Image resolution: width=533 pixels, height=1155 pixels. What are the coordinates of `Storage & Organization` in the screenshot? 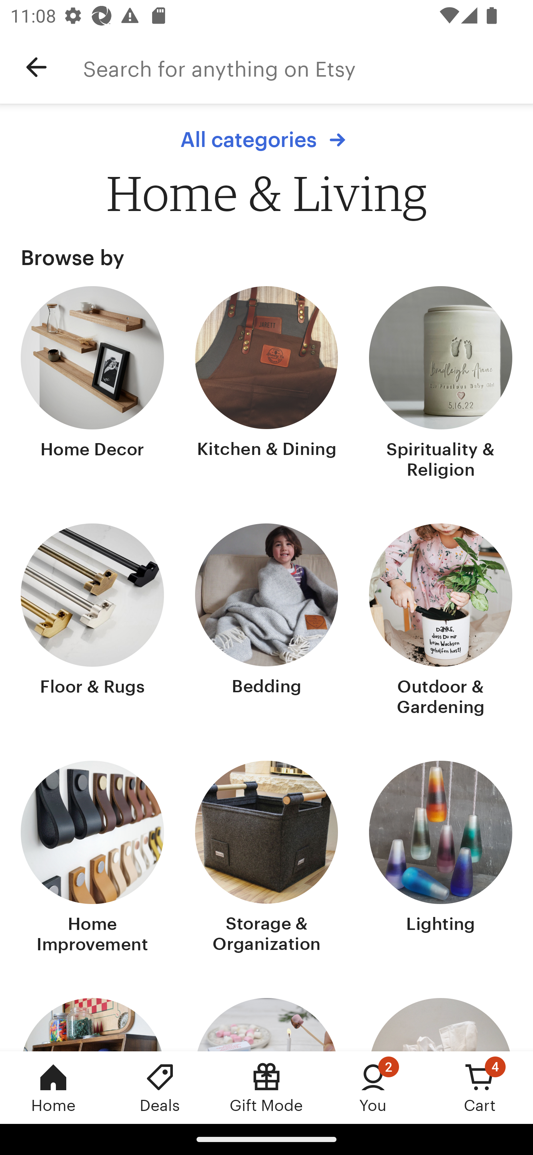 It's located at (266, 859).